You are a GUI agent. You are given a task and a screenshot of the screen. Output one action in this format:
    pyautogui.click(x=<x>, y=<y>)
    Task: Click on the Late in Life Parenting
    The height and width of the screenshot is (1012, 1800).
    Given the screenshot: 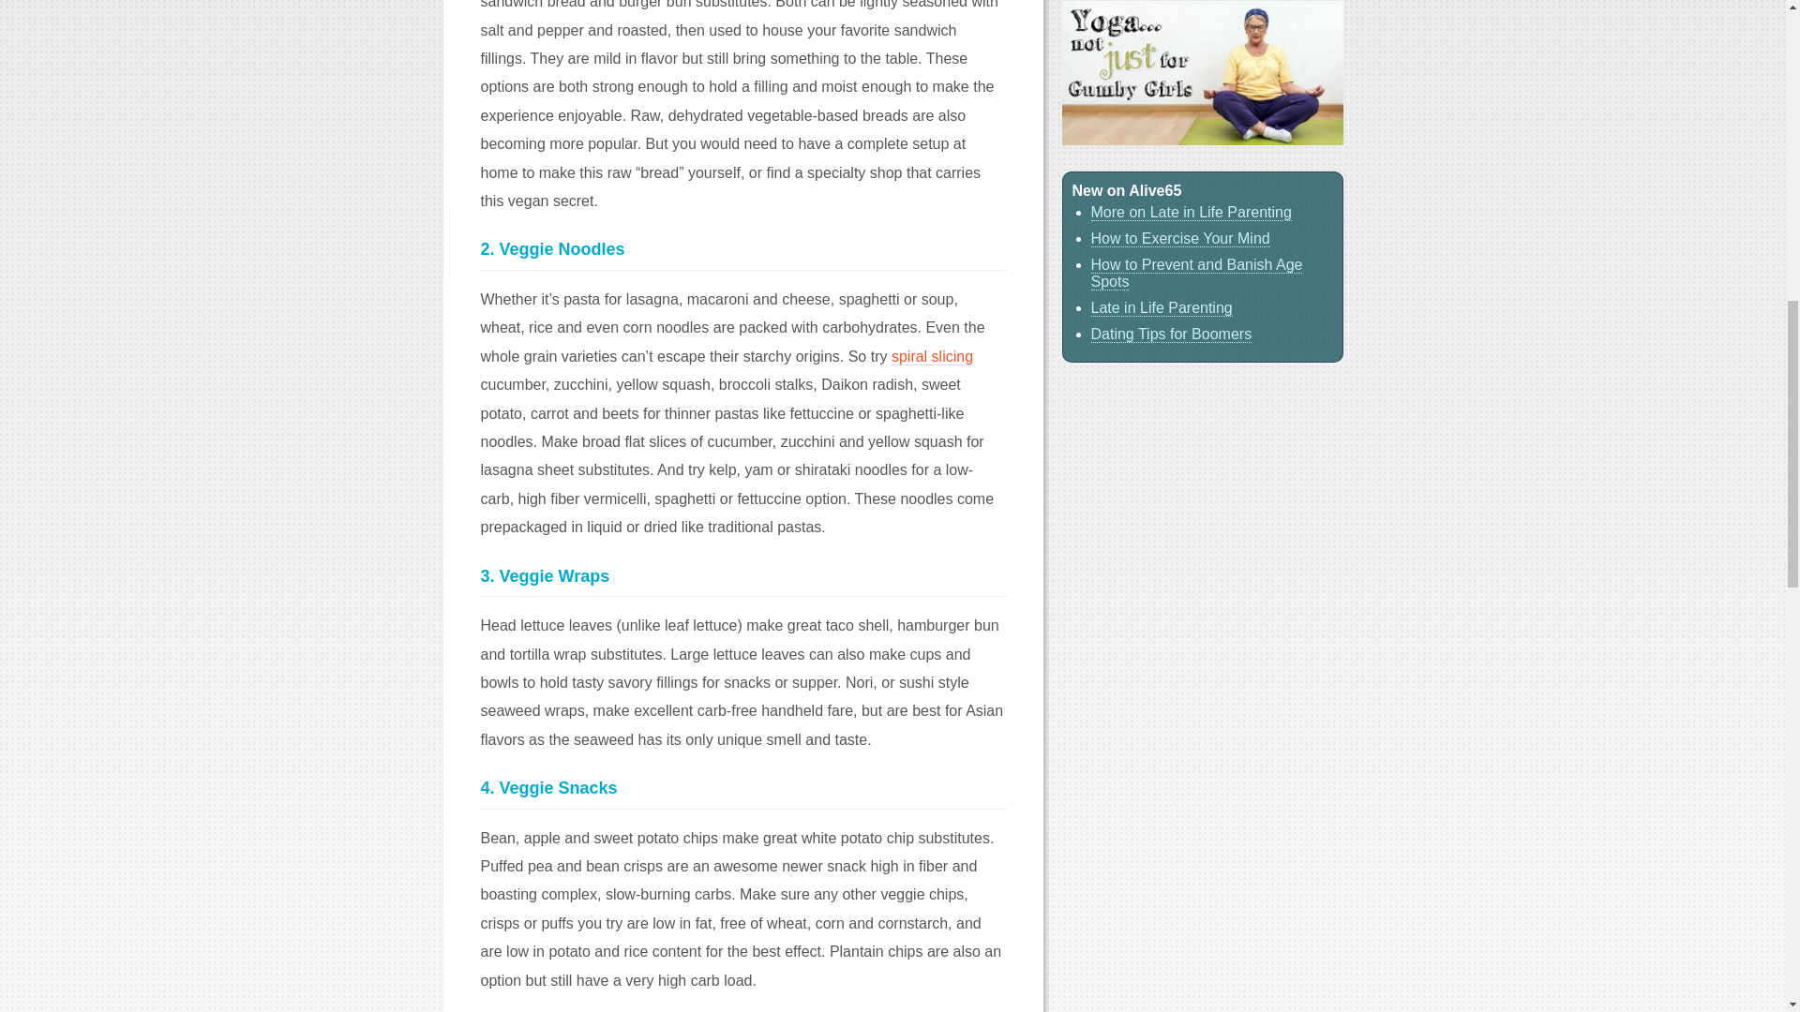 What is the action you would take?
    pyautogui.click(x=1162, y=307)
    